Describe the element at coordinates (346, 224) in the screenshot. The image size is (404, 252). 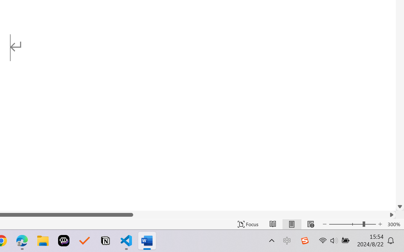
I see `Zoom Out` at that location.